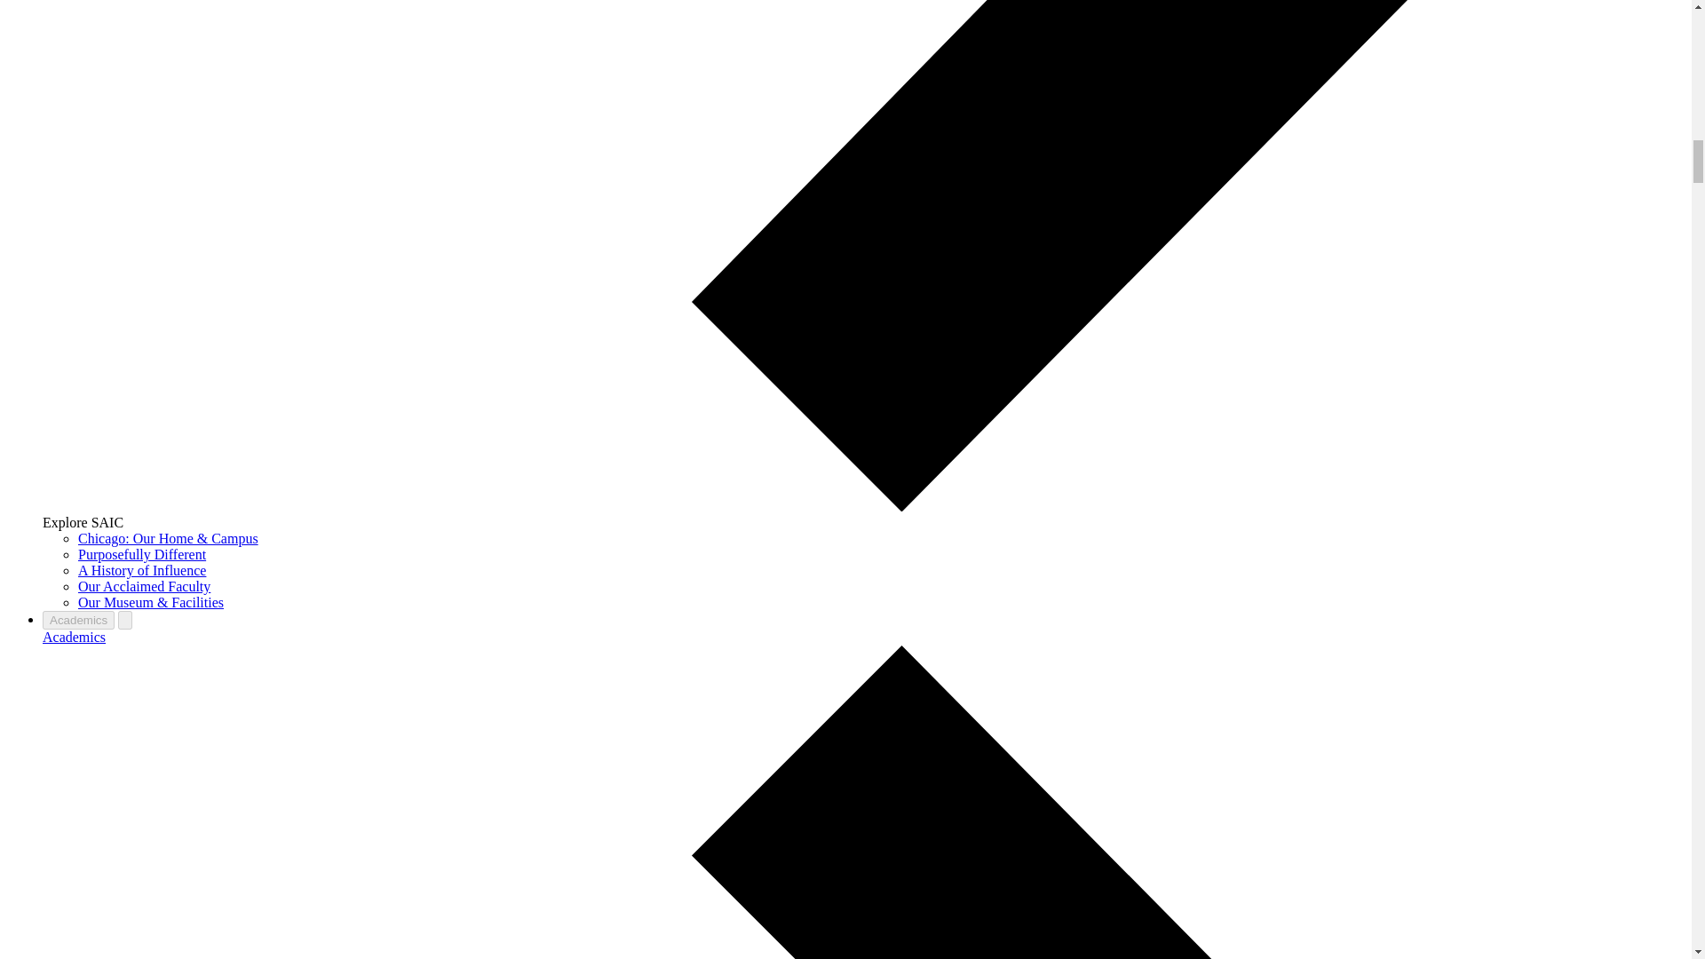 The height and width of the screenshot is (959, 1705). I want to click on Academics, so click(78, 620).